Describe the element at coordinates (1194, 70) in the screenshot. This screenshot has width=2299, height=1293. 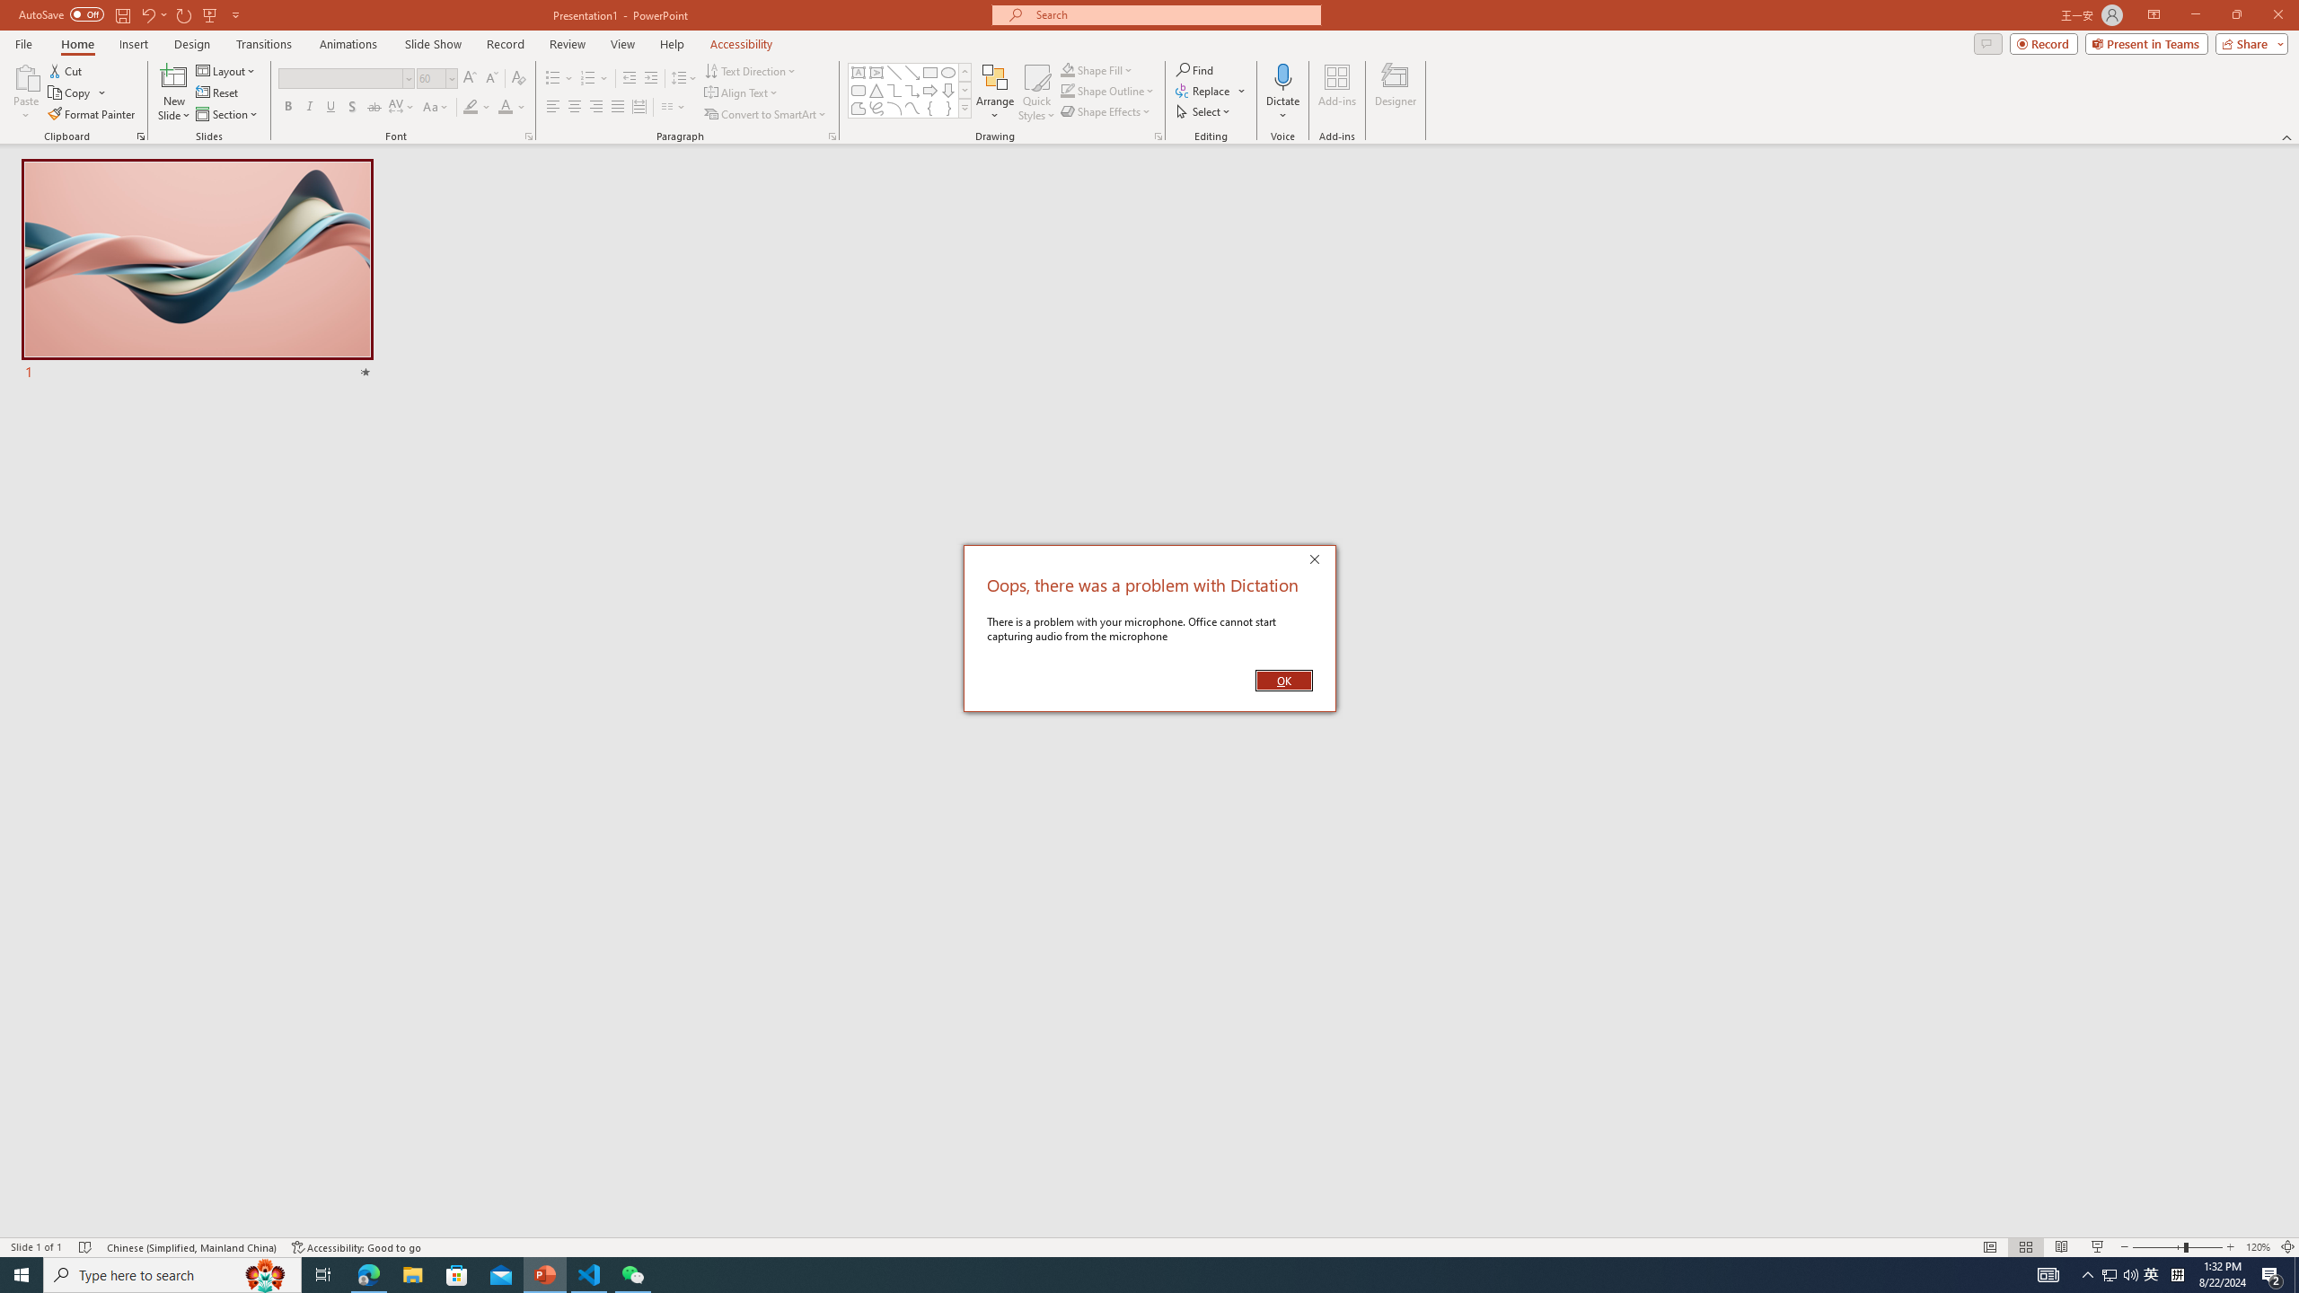
I see `Find...` at that location.